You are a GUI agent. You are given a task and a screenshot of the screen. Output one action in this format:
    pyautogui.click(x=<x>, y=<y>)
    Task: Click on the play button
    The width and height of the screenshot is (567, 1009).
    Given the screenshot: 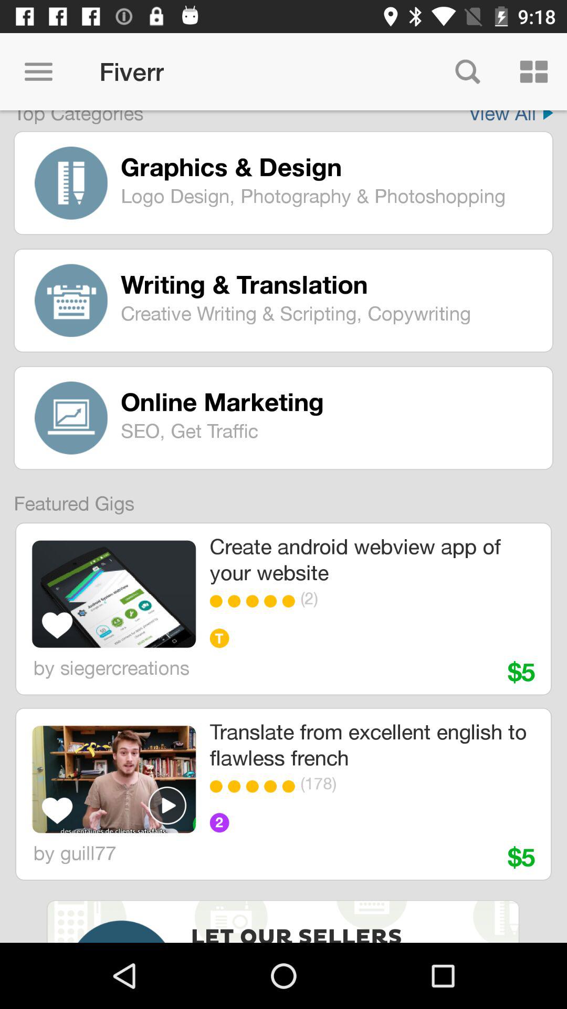 What is the action you would take?
    pyautogui.click(x=167, y=805)
    